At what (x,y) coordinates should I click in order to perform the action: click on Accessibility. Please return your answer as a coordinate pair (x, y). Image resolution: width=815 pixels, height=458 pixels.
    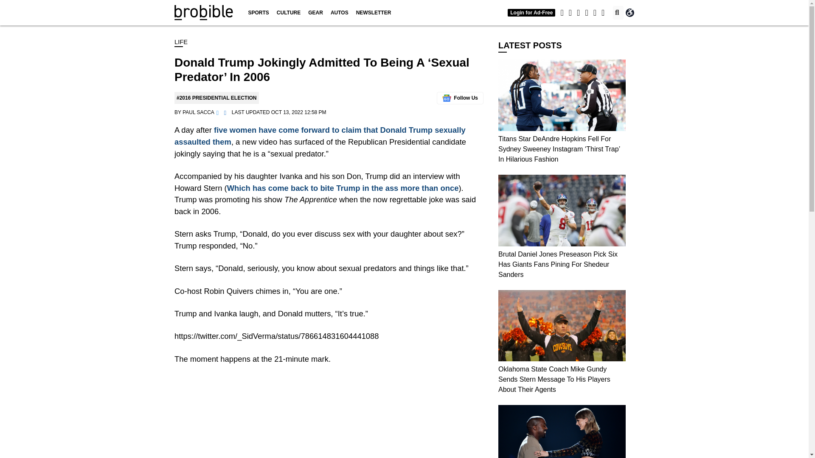
    Looking at the image, I should click on (630, 13).